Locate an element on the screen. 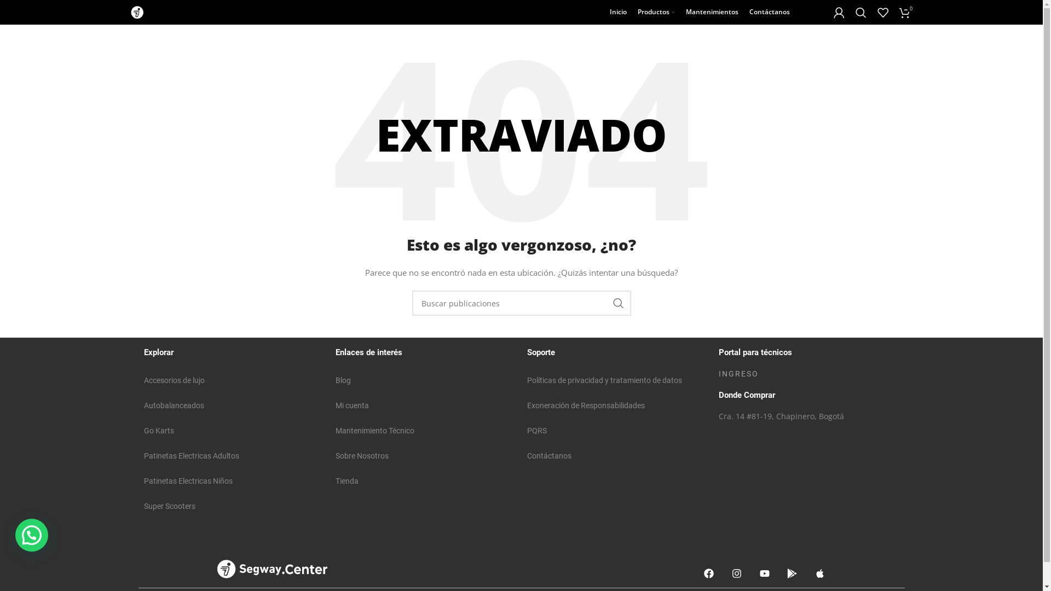 Image resolution: width=1051 pixels, height=591 pixels. Mantenimientos is located at coordinates (712, 12).